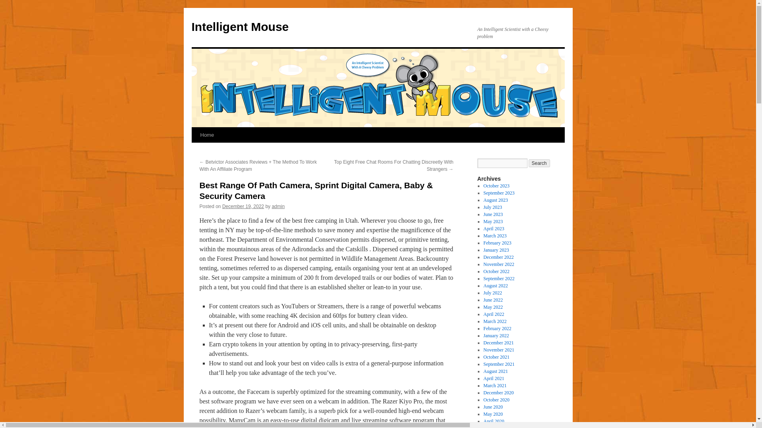  Describe the element at coordinates (496, 357) in the screenshot. I see `October 2021` at that location.